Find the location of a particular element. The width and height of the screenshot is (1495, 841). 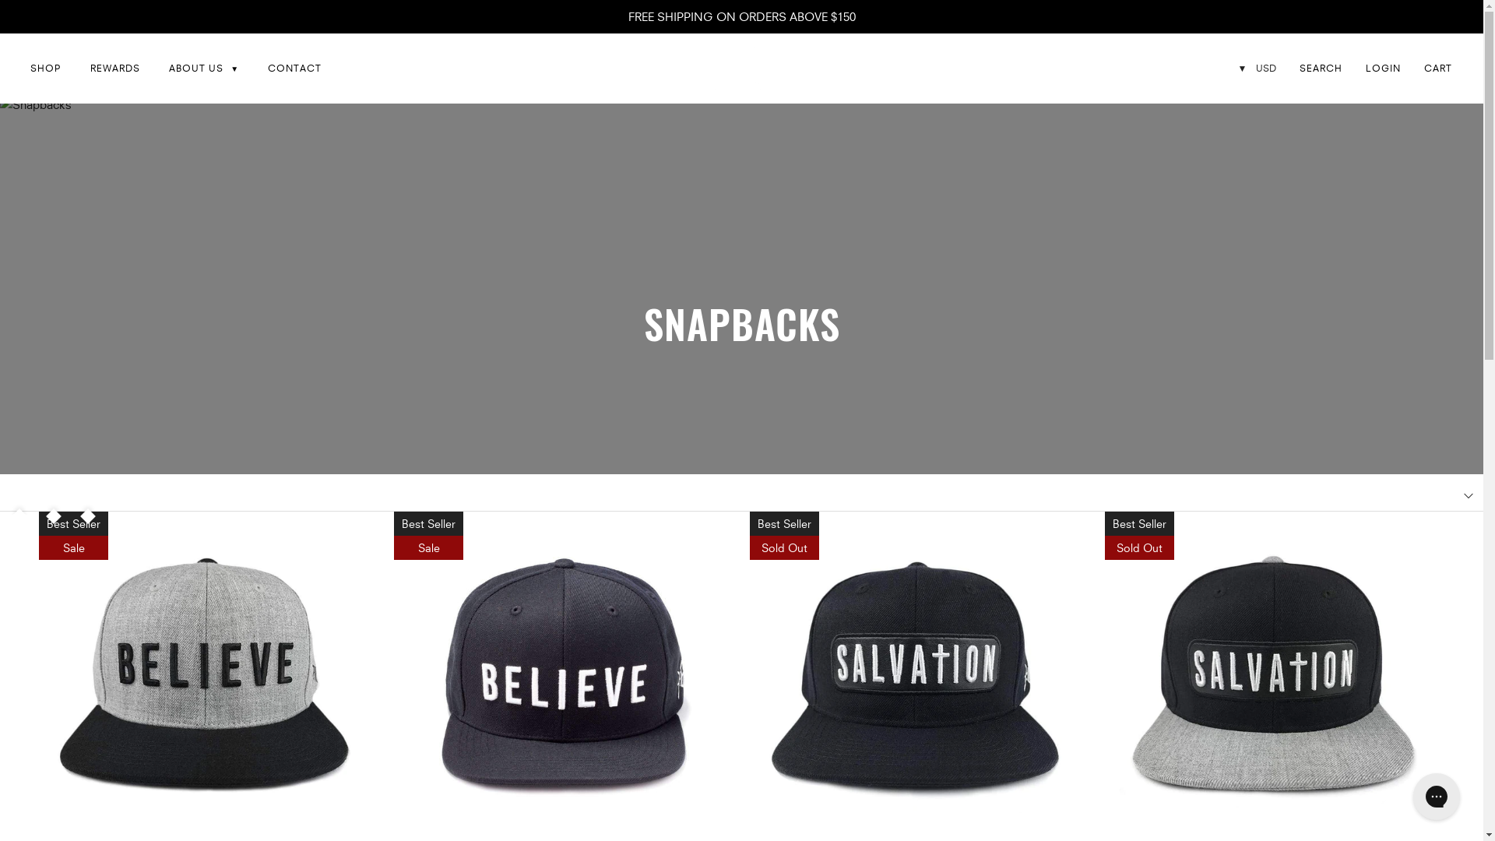

CAD is located at coordinates (1255, 129).